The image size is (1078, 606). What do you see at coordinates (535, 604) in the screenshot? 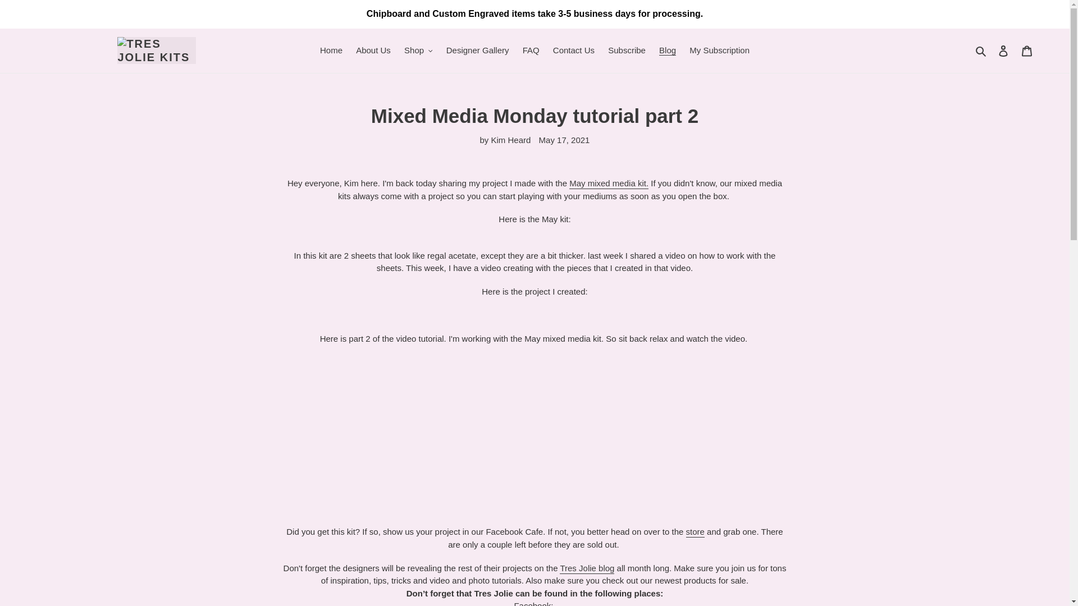
I see `Tres Jolie Facebook page` at bounding box center [535, 604].